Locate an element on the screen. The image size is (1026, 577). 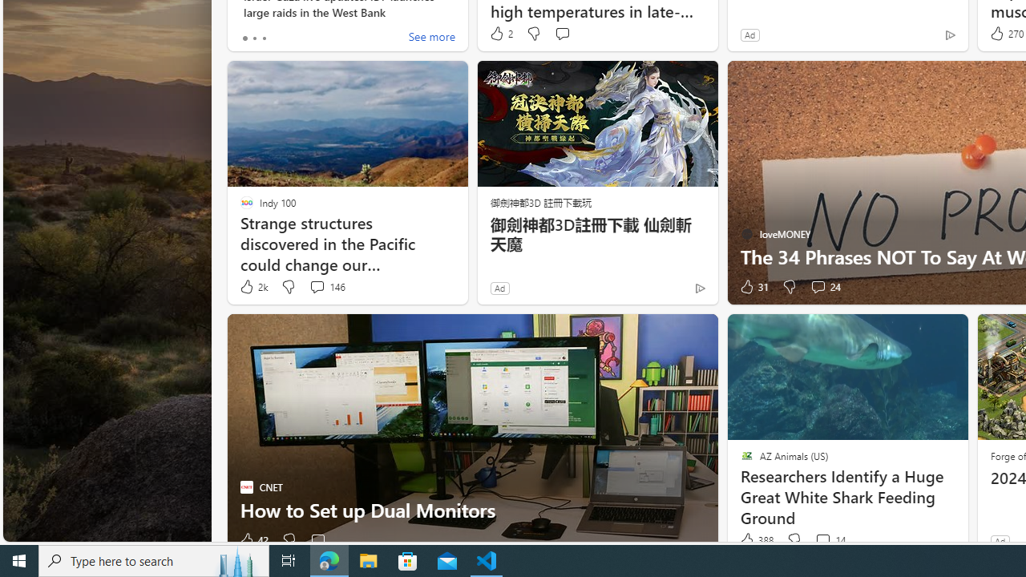
31 Like is located at coordinates (753, 287).